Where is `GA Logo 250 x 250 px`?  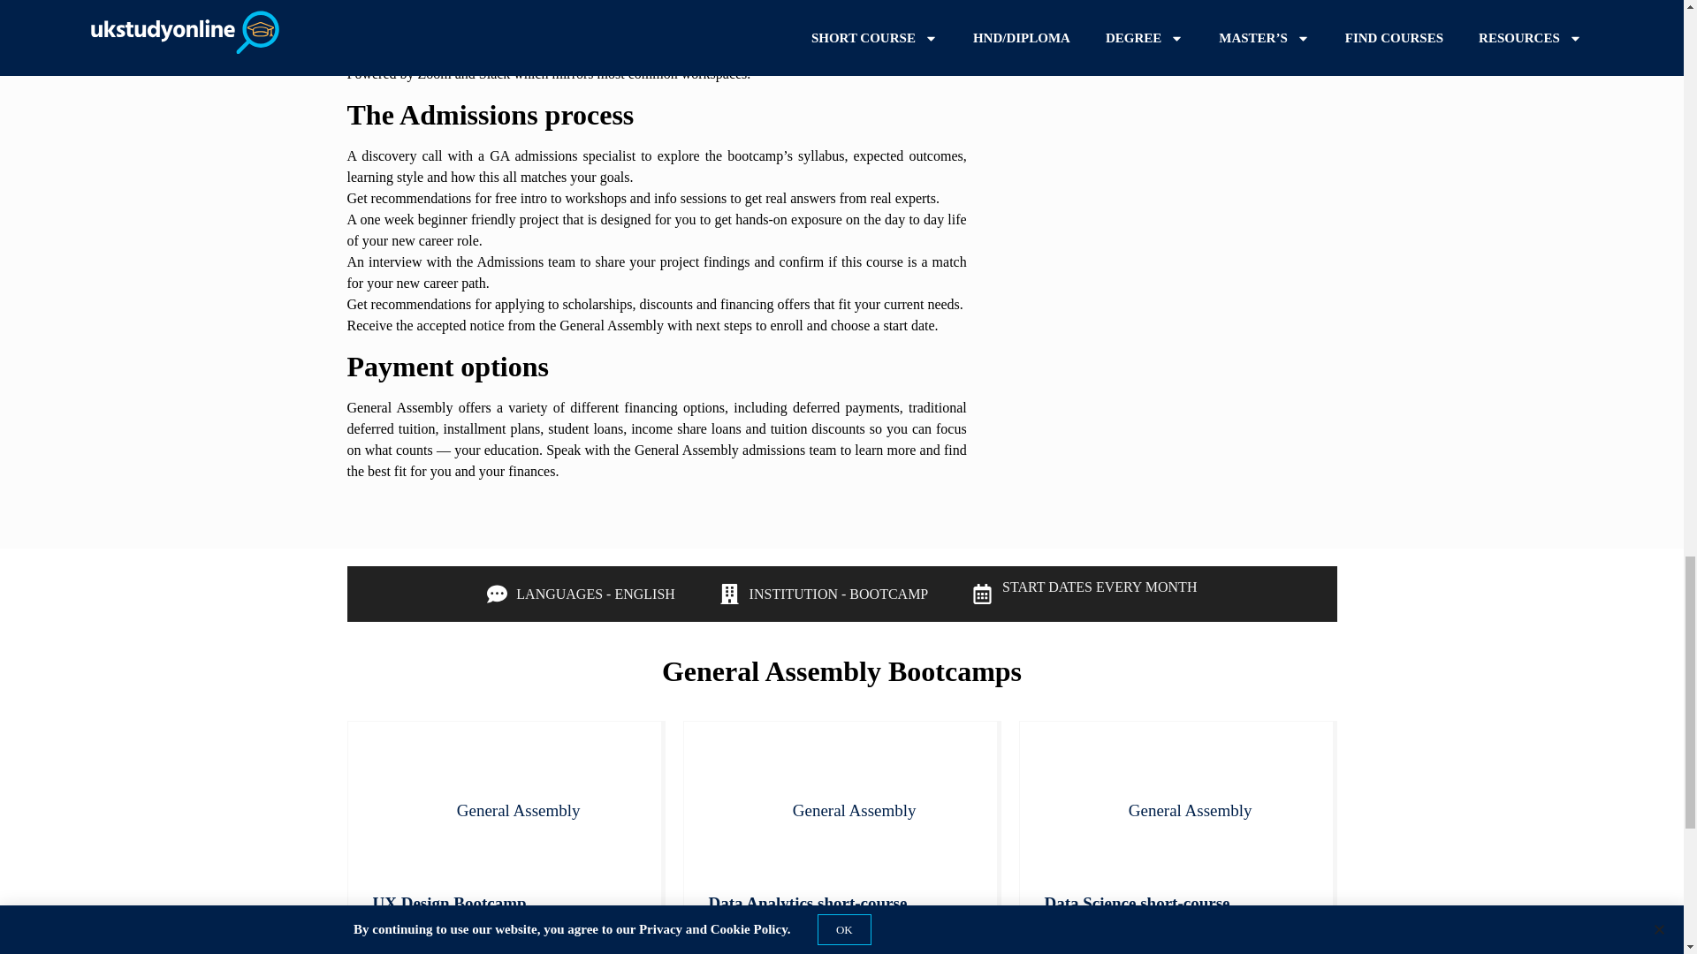 GA Logo 250 x 250 px is located at coordinates (1078, 811).